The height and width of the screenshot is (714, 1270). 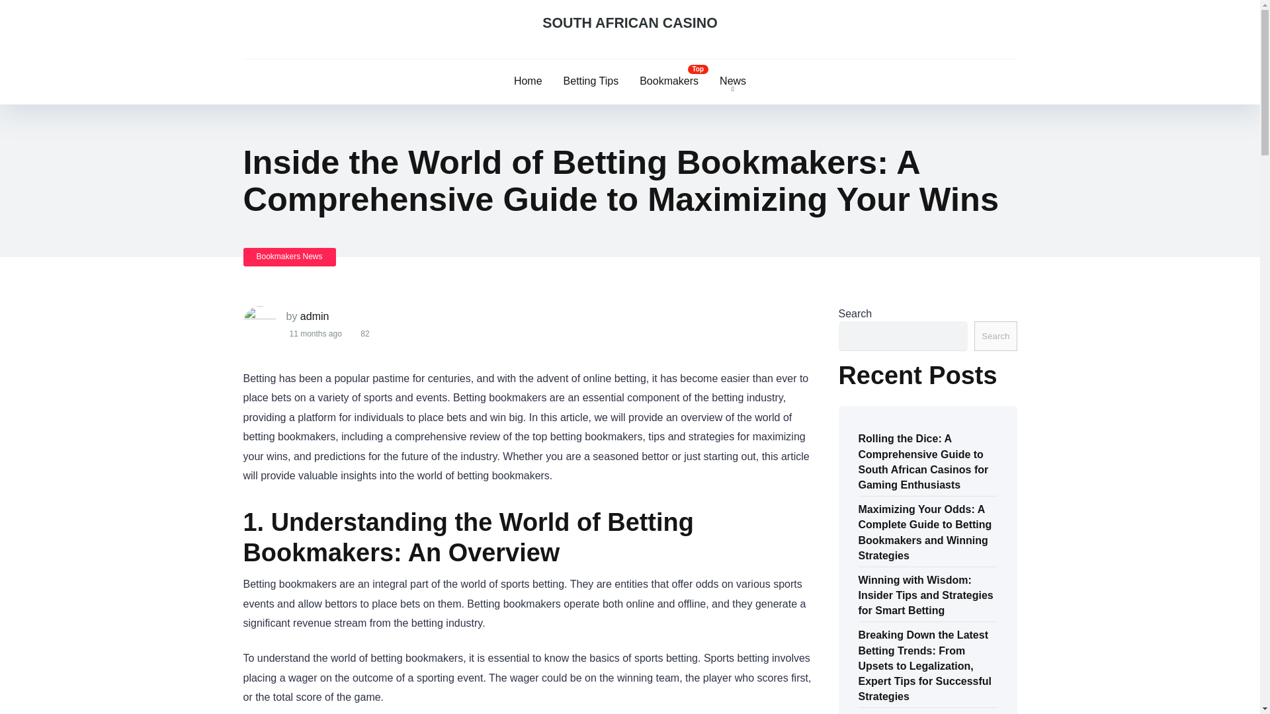 What do you see at coordinates (733, 81) in the screenshot?
I see `News` at bounding box center [733, 81].